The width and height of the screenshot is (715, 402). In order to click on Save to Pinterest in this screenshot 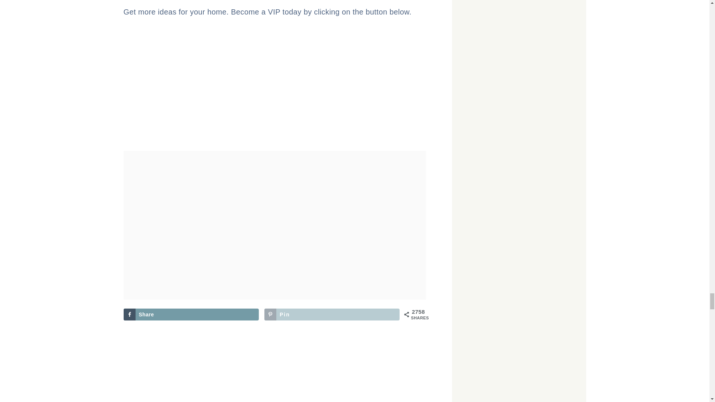, I will do `click(332, 314)`.